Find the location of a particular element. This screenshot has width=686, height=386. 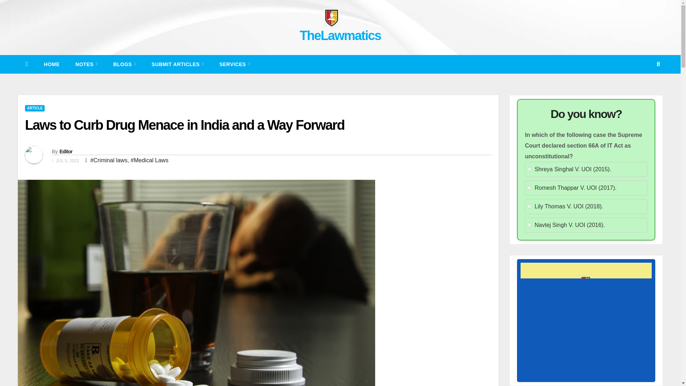

2 is located at coordinates (529, 188).